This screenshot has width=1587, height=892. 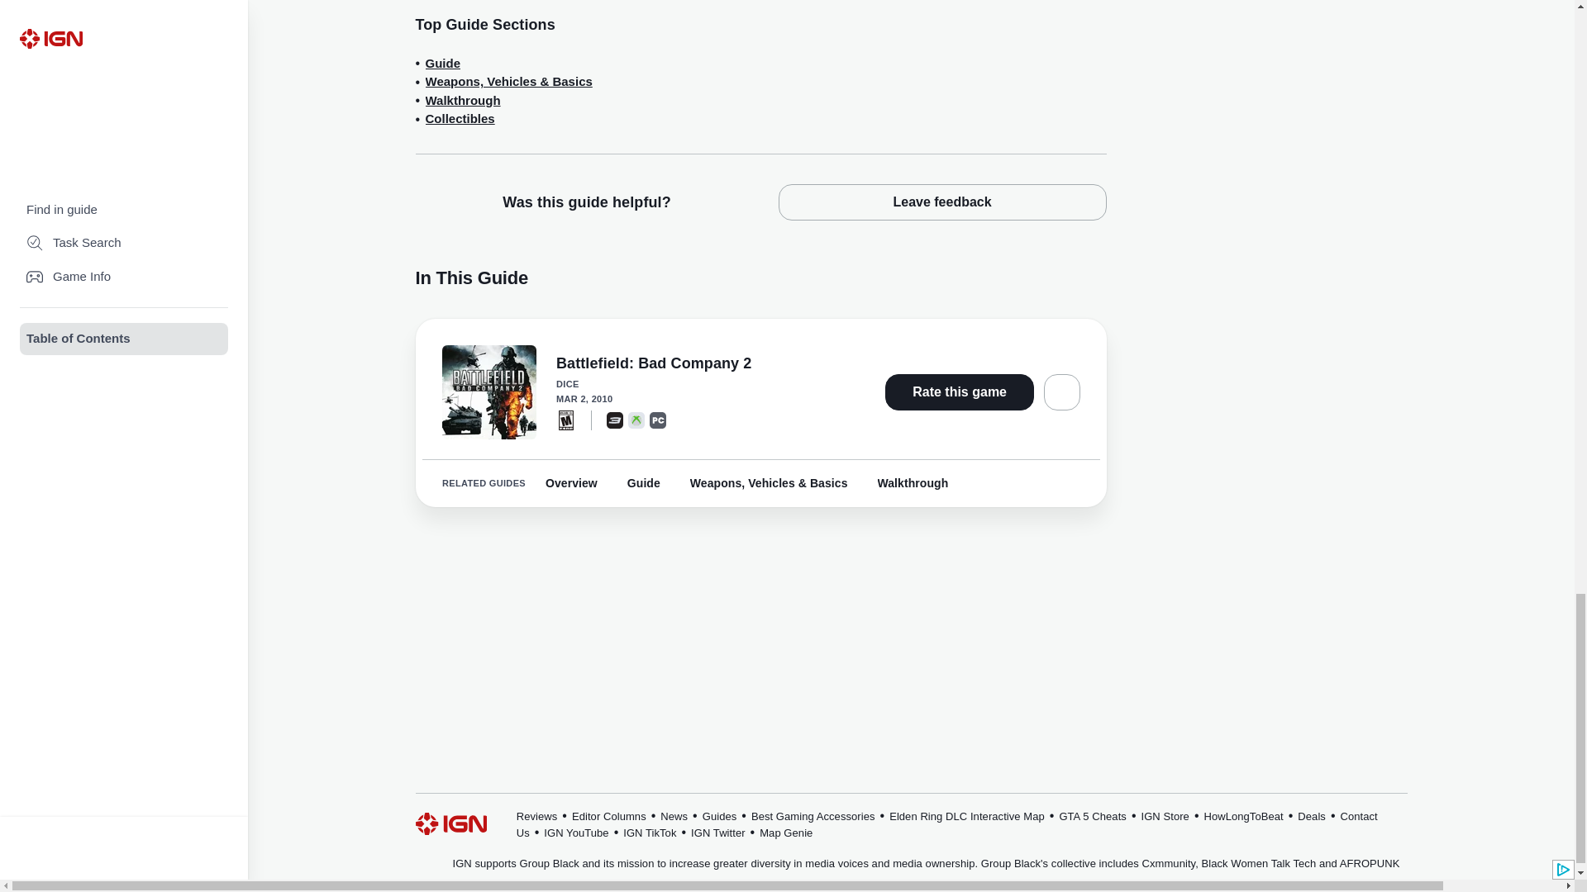 What do you see at coordinates (615, 420) in the screenshot?
I see `PlayStation 3` at bounding box center [615, 420].